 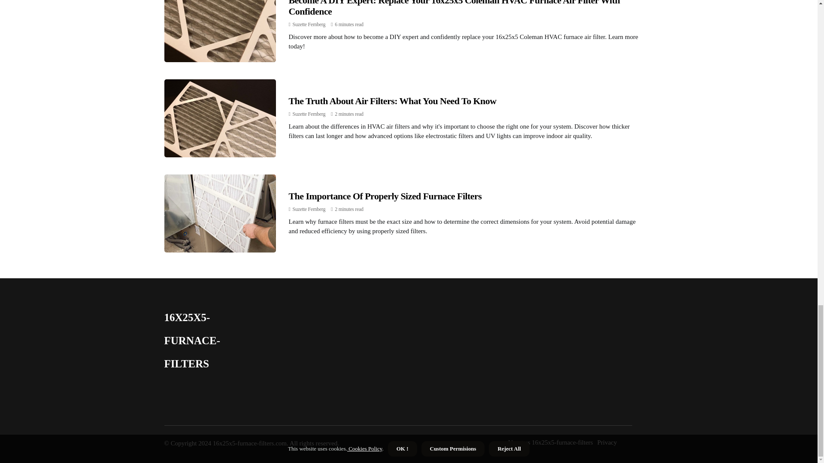 I want to click on Suzette Fernberg, so click(x=309, y=24).